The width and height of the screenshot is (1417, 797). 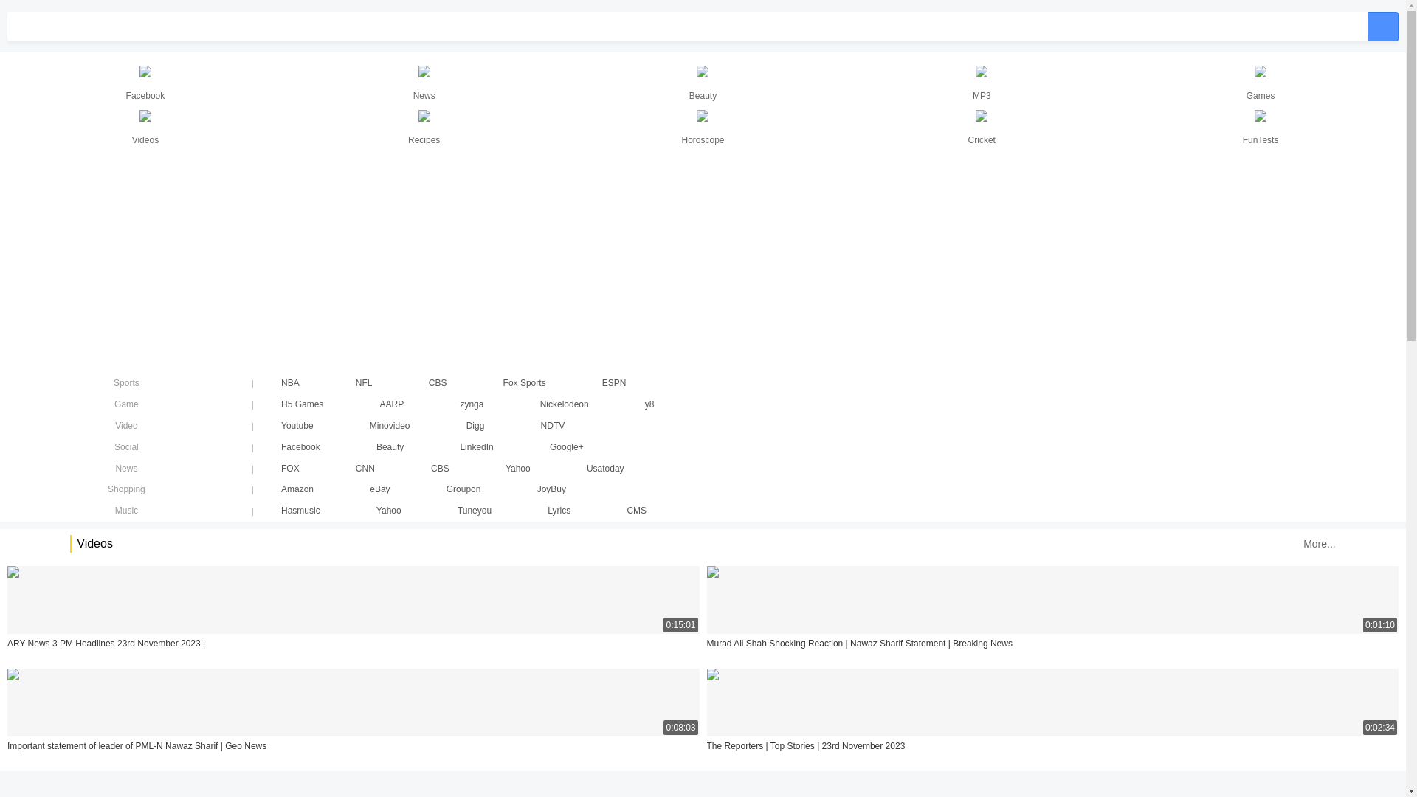 What do you see at coordinates (614, 383) in the screenshot?
I see `ESPN` at bounding box center [614, 383].